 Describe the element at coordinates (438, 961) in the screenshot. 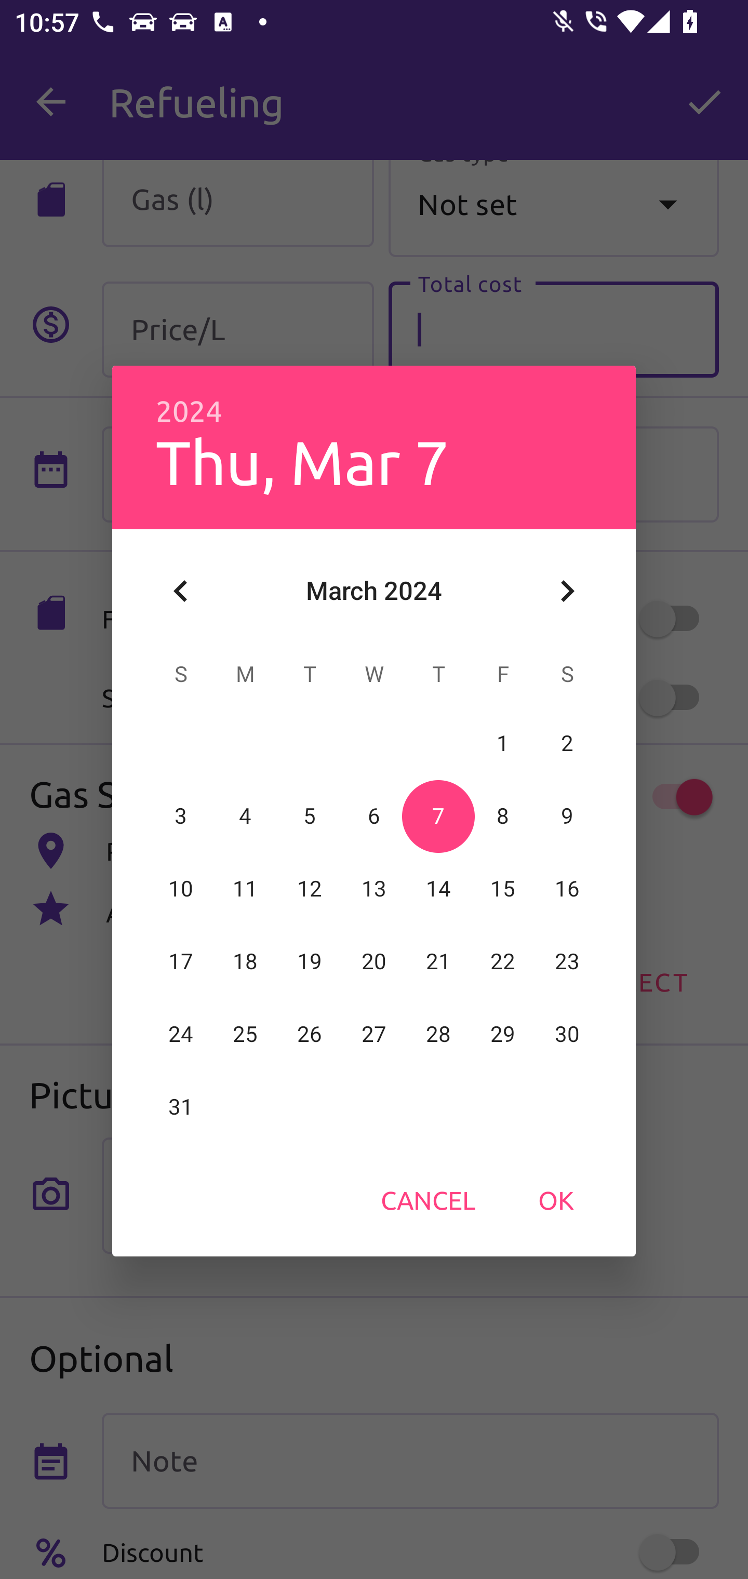

I see `21 21 March 2024` at that location.